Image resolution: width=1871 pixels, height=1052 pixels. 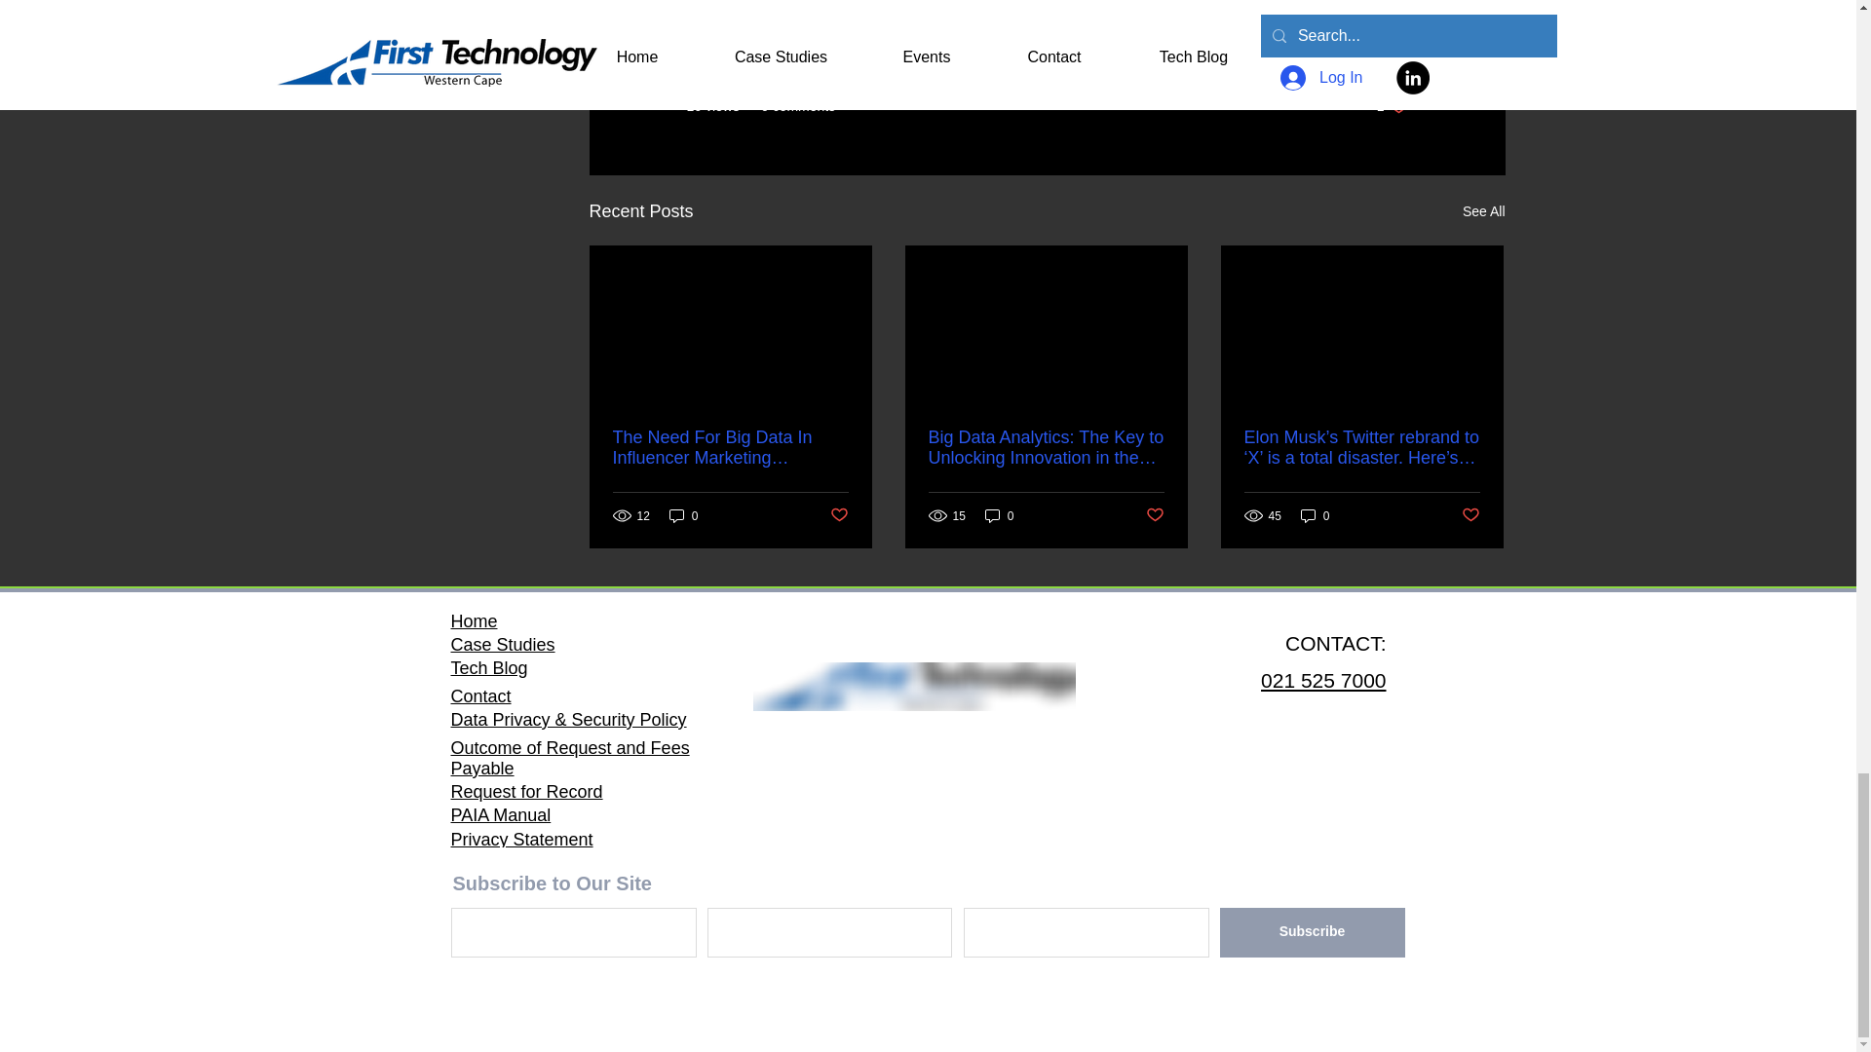 What do you see at coordinates (474, 621) in the screenshot?
I see `Home` at bounding box center [474, 621].